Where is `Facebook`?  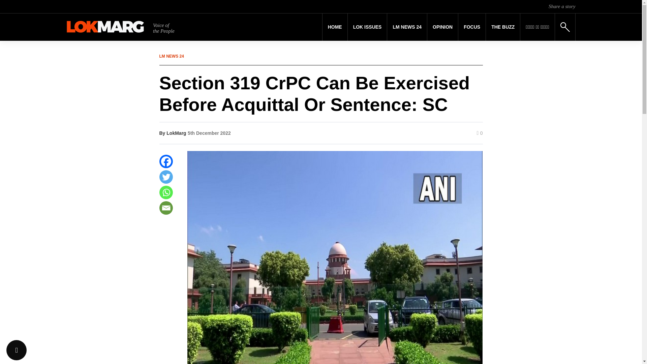 Facebook is located at coordinates (166, 161).